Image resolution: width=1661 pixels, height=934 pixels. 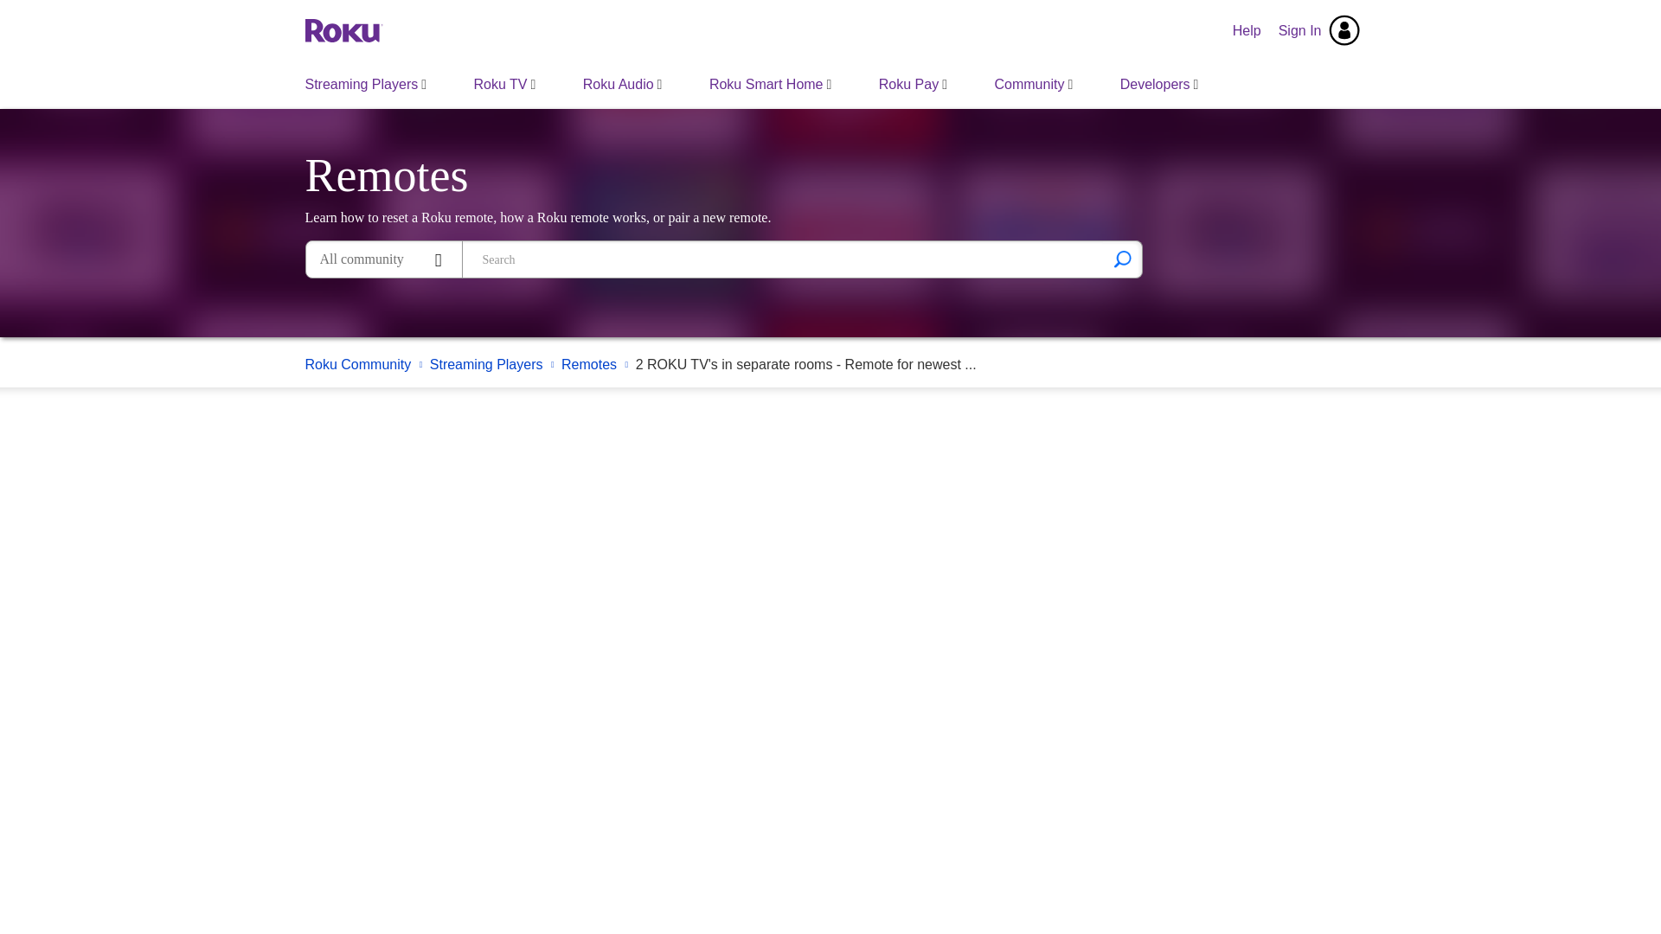 I want to click on Roku Audio, so click(x=623, y=84).